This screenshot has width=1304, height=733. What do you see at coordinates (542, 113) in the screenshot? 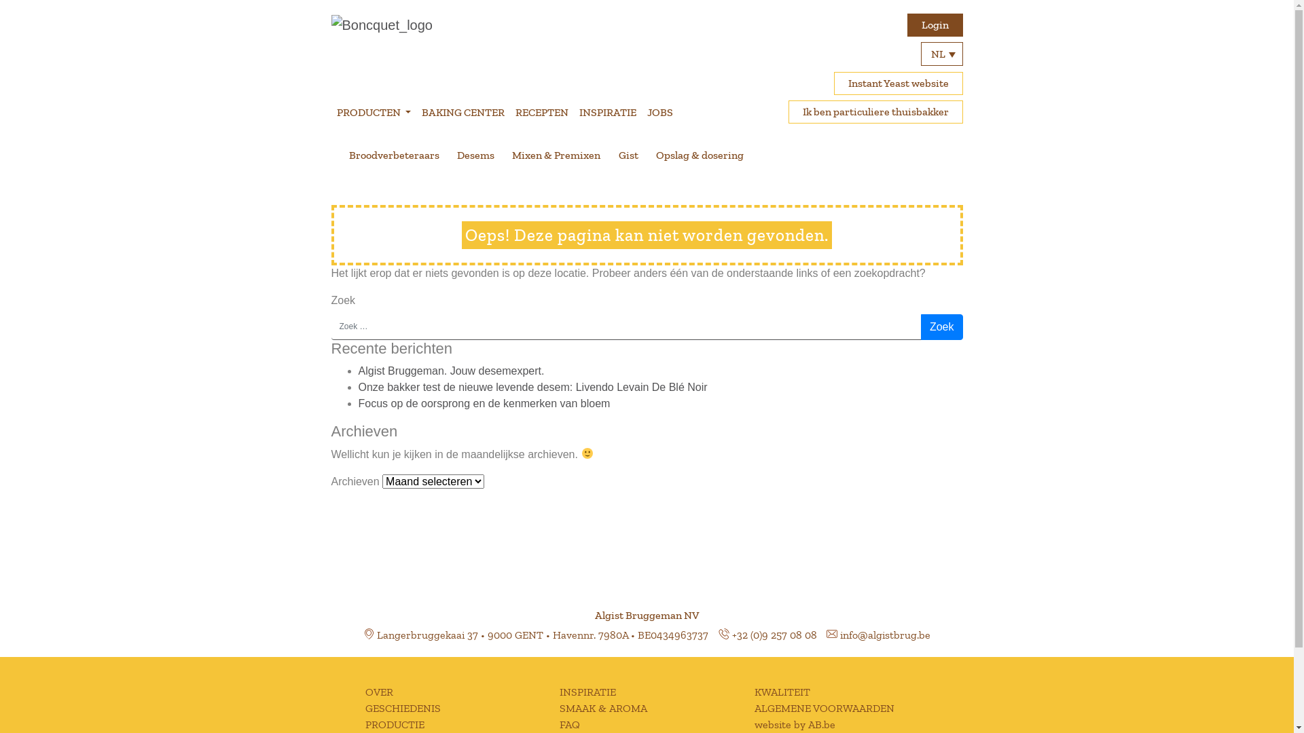
I see `RECEPTEN` at bounding box center [542, 113].